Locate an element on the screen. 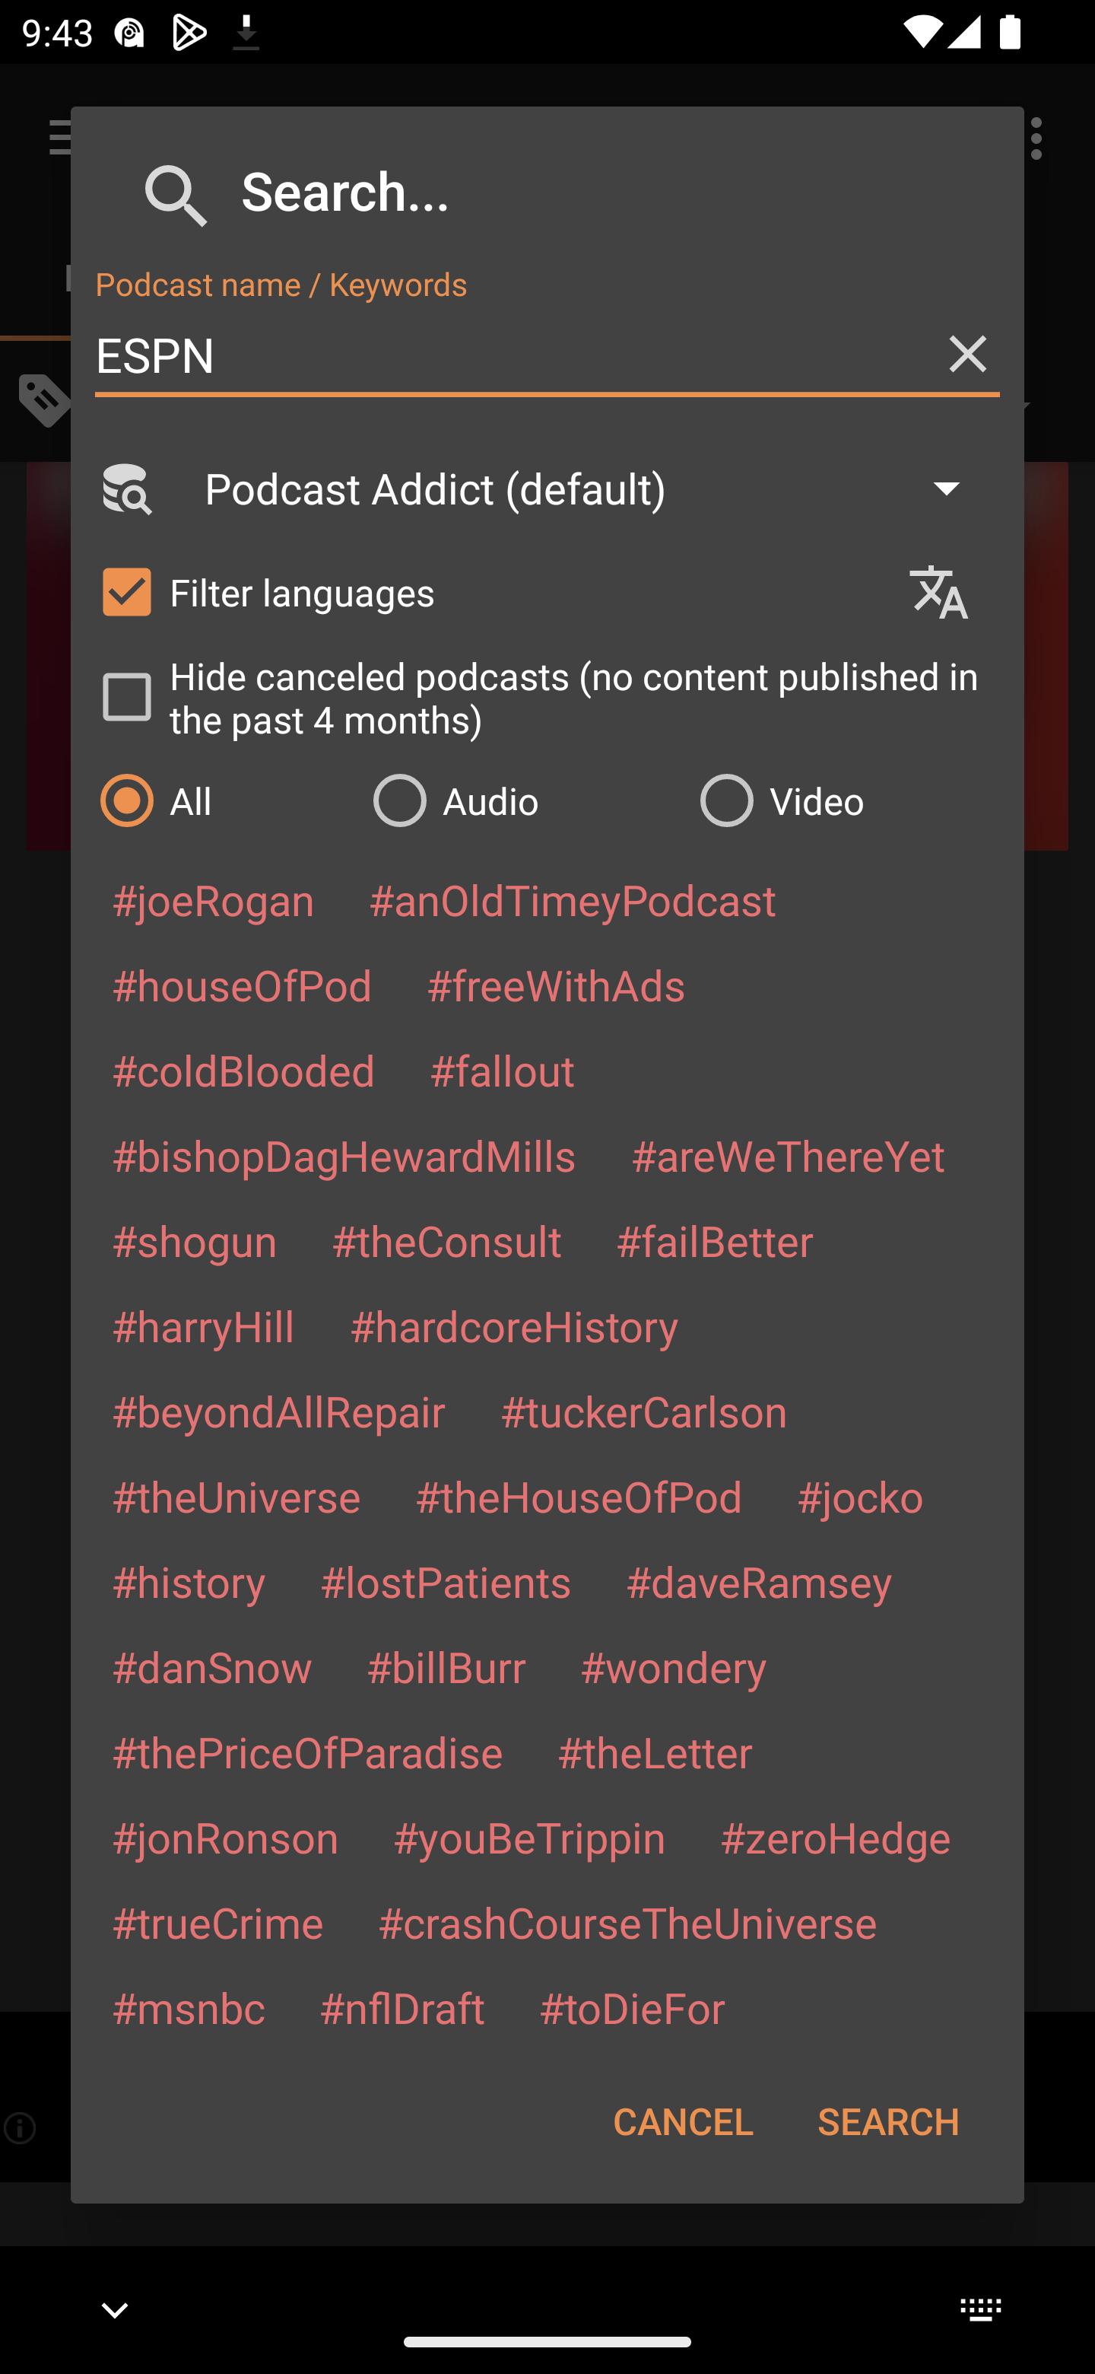 Image resolution: width=1095 pixels, height=2374 pixels. #history is located at coordinates (188, 1581).